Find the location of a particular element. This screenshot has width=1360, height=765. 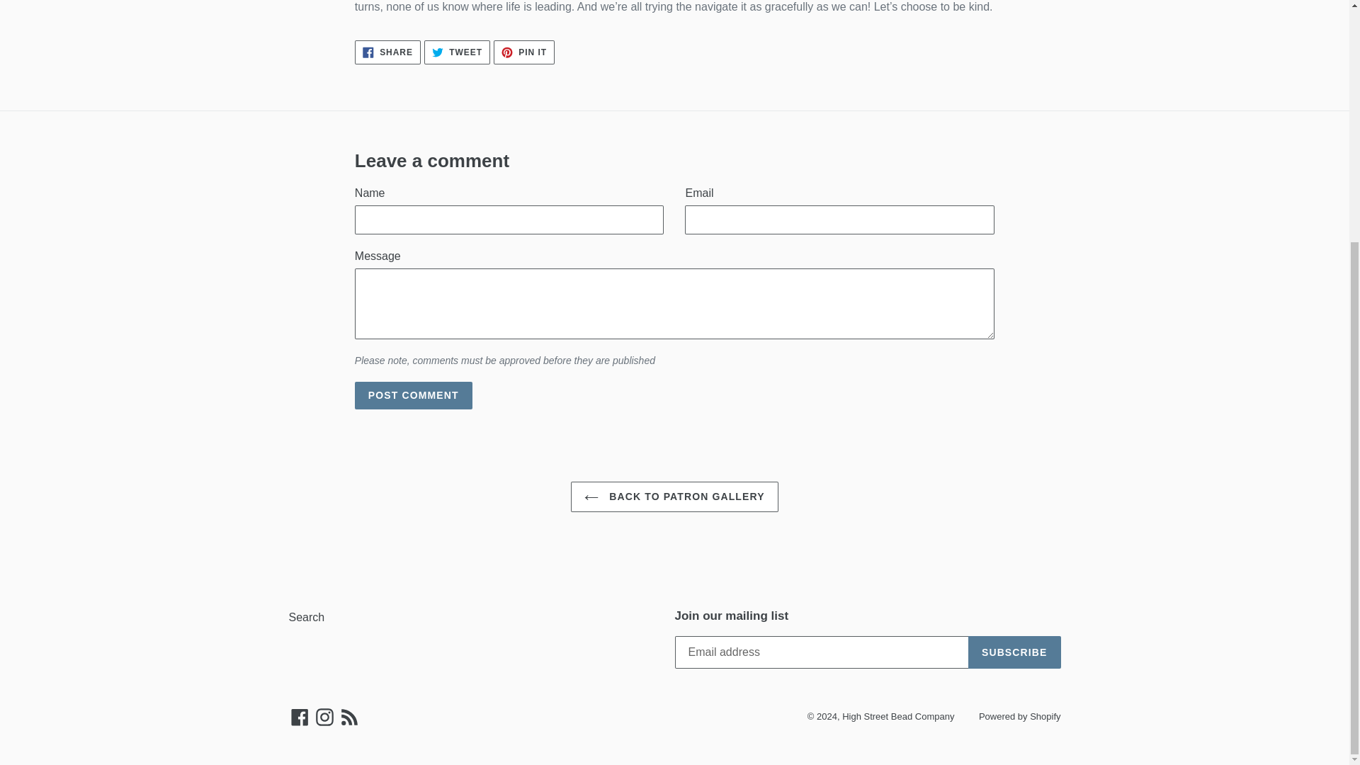

BACK TO PATRON GALLERY is located at coordinates (674, 497).